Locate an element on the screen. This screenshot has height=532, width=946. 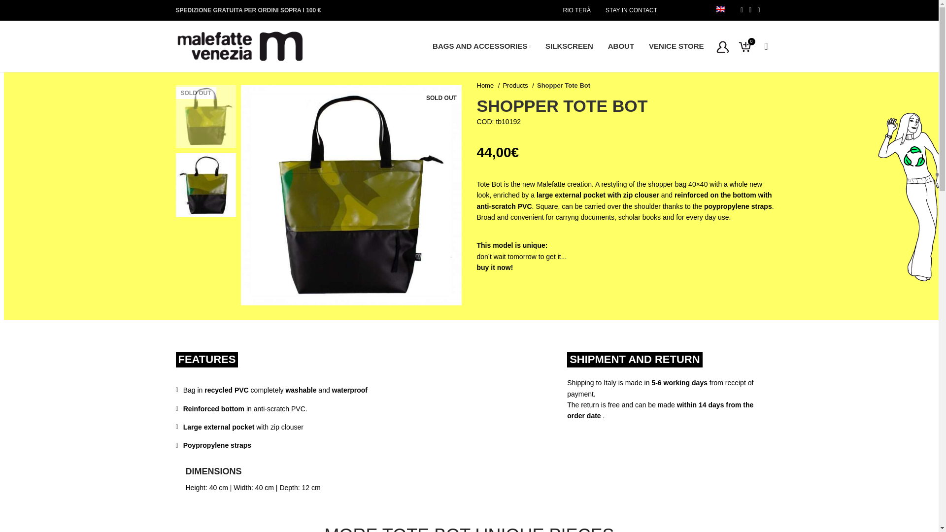
BAGS AND ACCESSORIES is located at coordinates (482, 46).